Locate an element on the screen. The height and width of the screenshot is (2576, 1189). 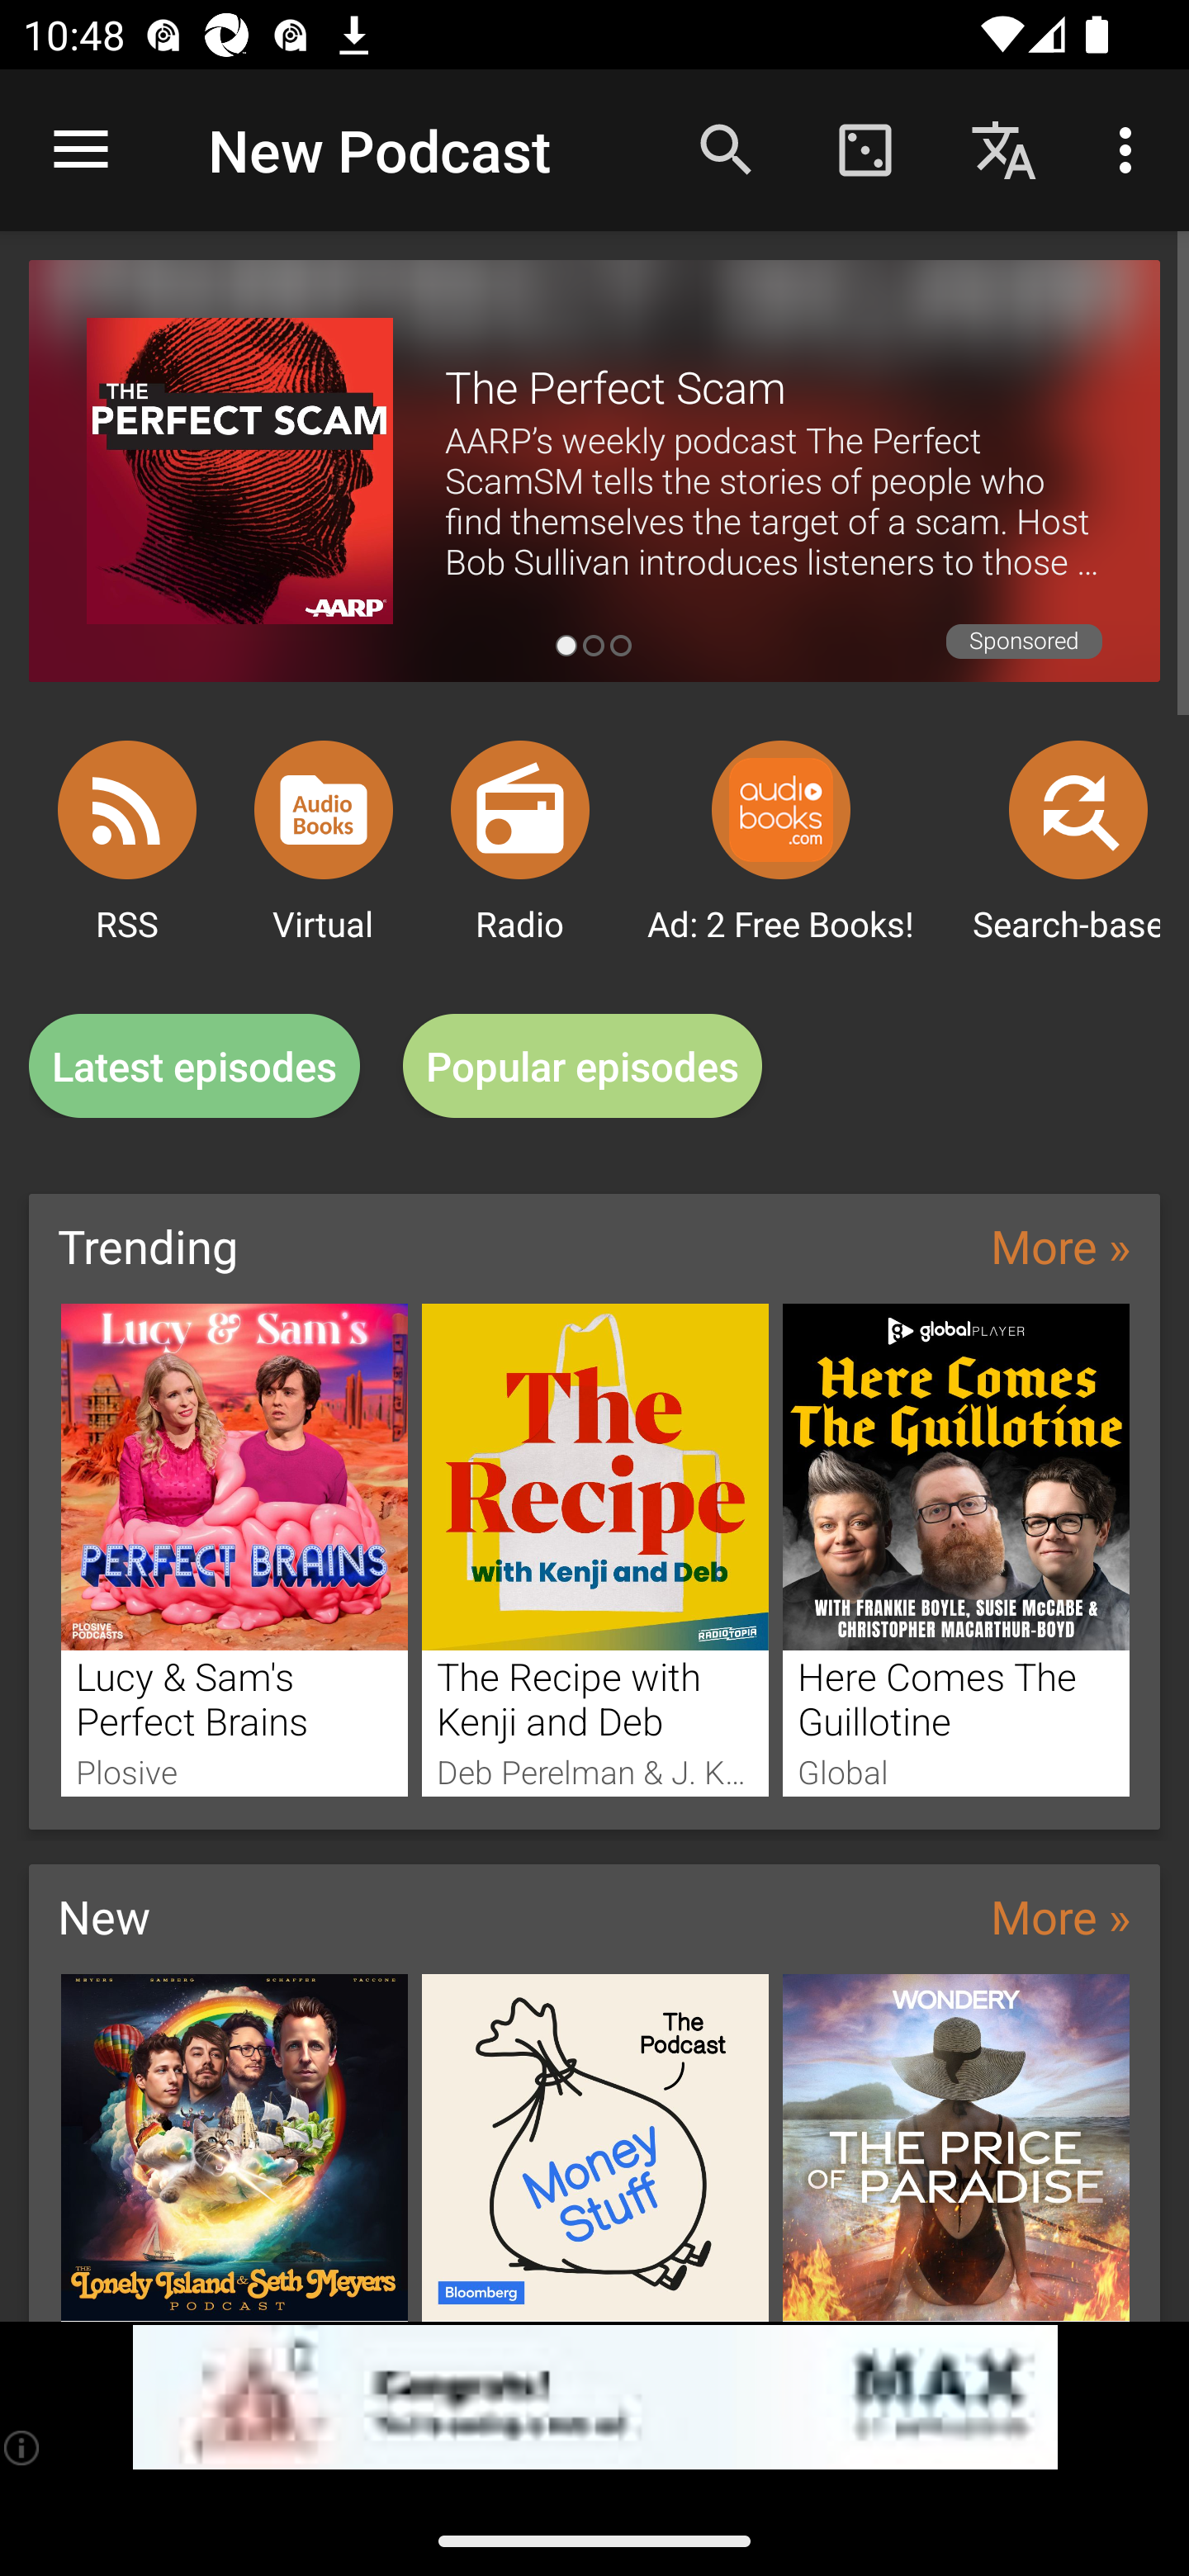
Lucy & Sam's Perfect Brains Plosive is located at coordinates (234, 1549).